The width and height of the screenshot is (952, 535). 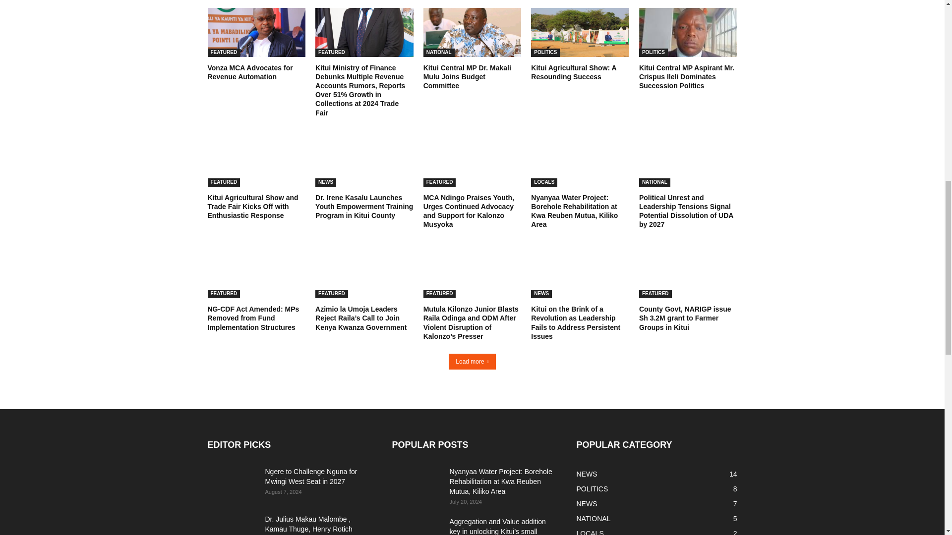 I want to click on Vonza MCA Advocates for Revenue Automation, so click(x=256, y=32).